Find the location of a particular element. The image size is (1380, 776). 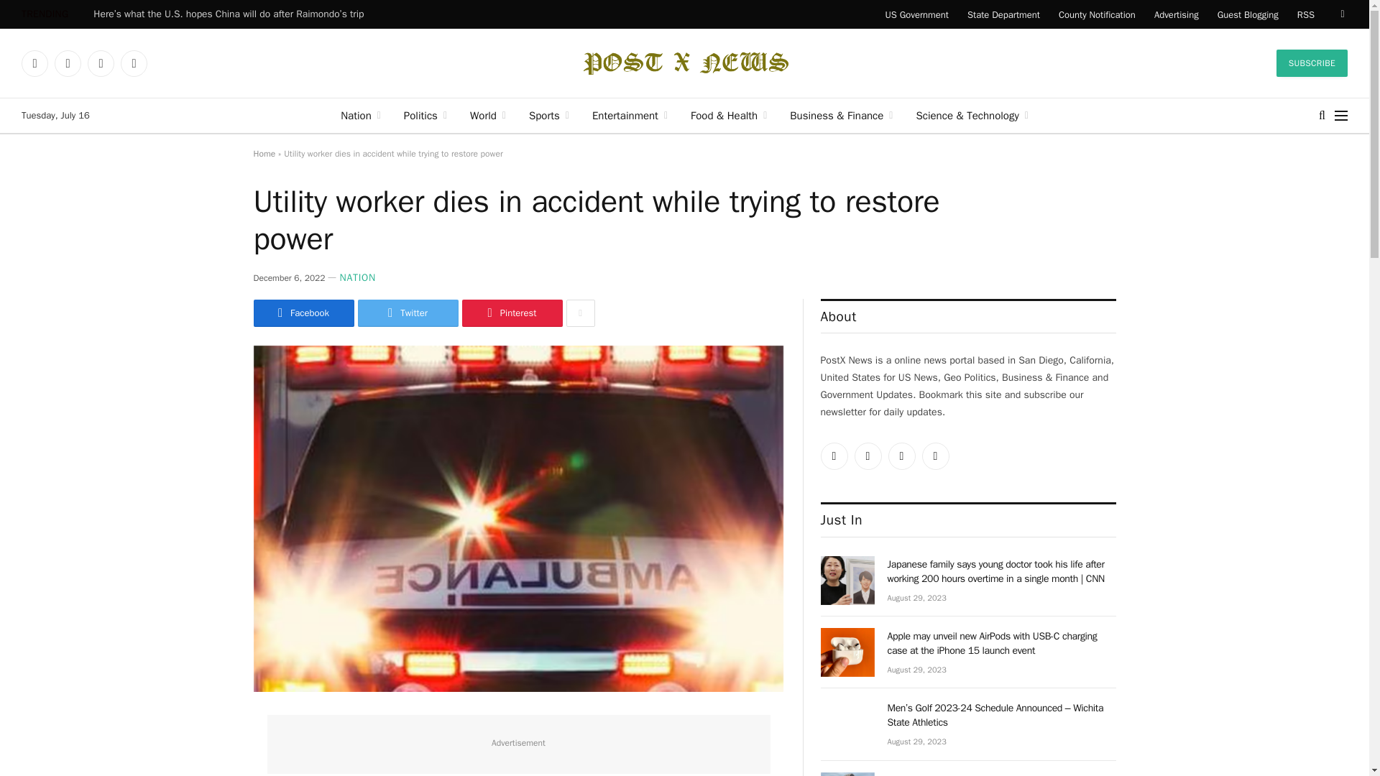

SUBSCRIBE is located at coordinates (1312, 63).